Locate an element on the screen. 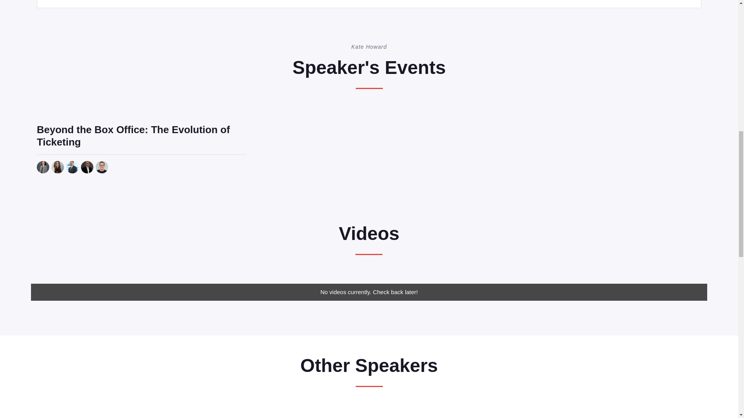  Beyond the Box Office: The Evolution of Ticketing is located at coordinates (141, 139).